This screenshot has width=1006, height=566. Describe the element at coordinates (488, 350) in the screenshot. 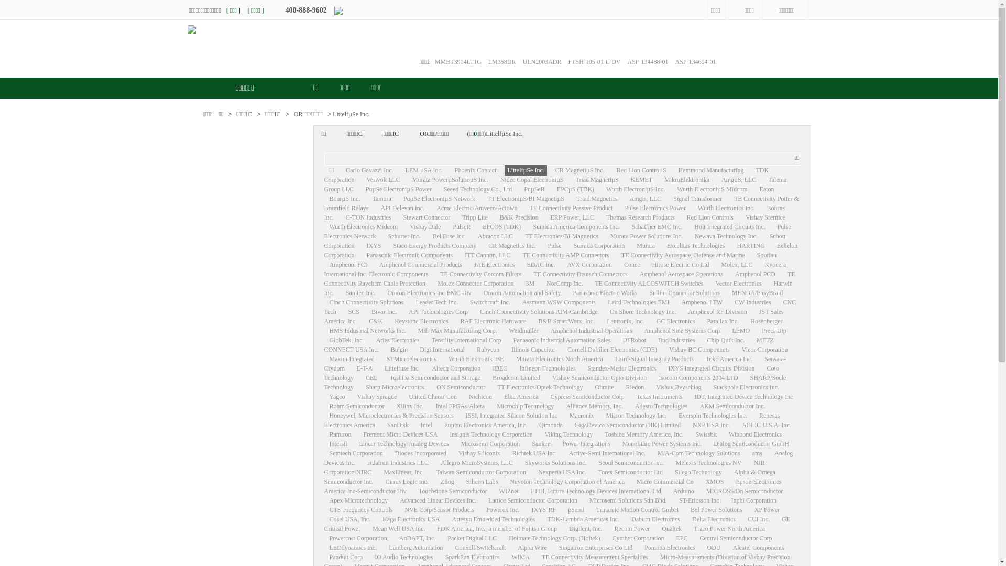

I see `Rubycon` at that location.